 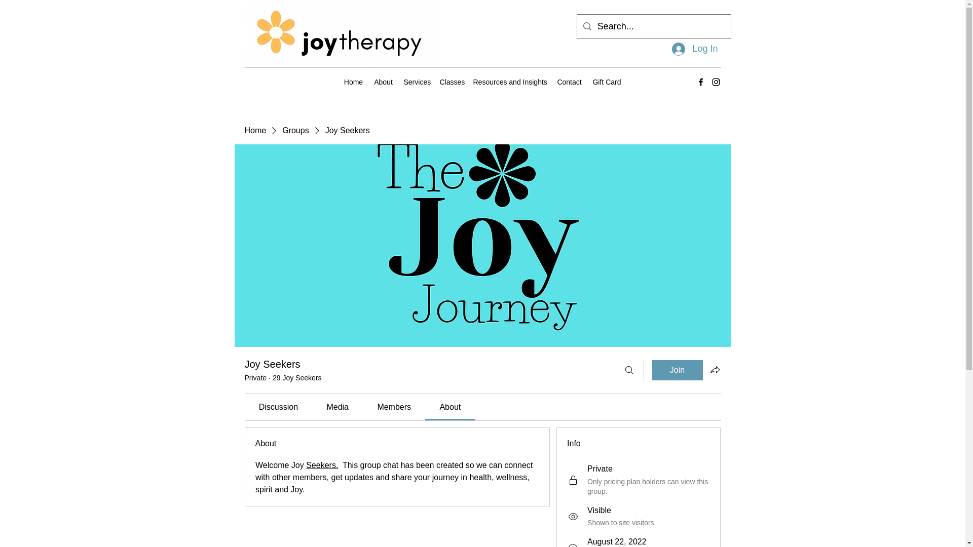 I want to click on Resources and Insights, so click(x=510, y=82).